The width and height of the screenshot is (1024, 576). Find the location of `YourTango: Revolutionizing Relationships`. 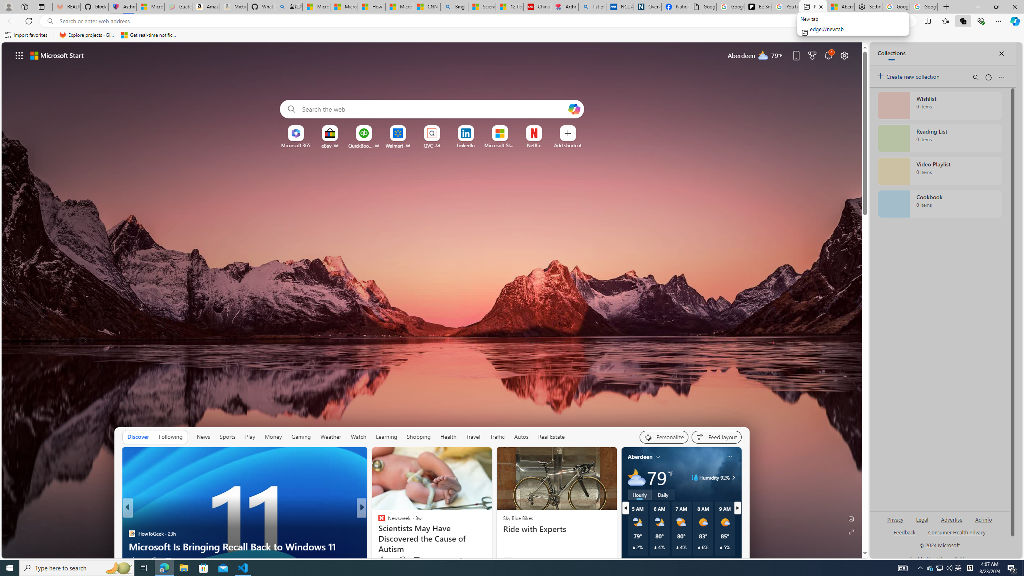

YourTango: Revolutionizing Relationships is located at coordinates (378, 534).